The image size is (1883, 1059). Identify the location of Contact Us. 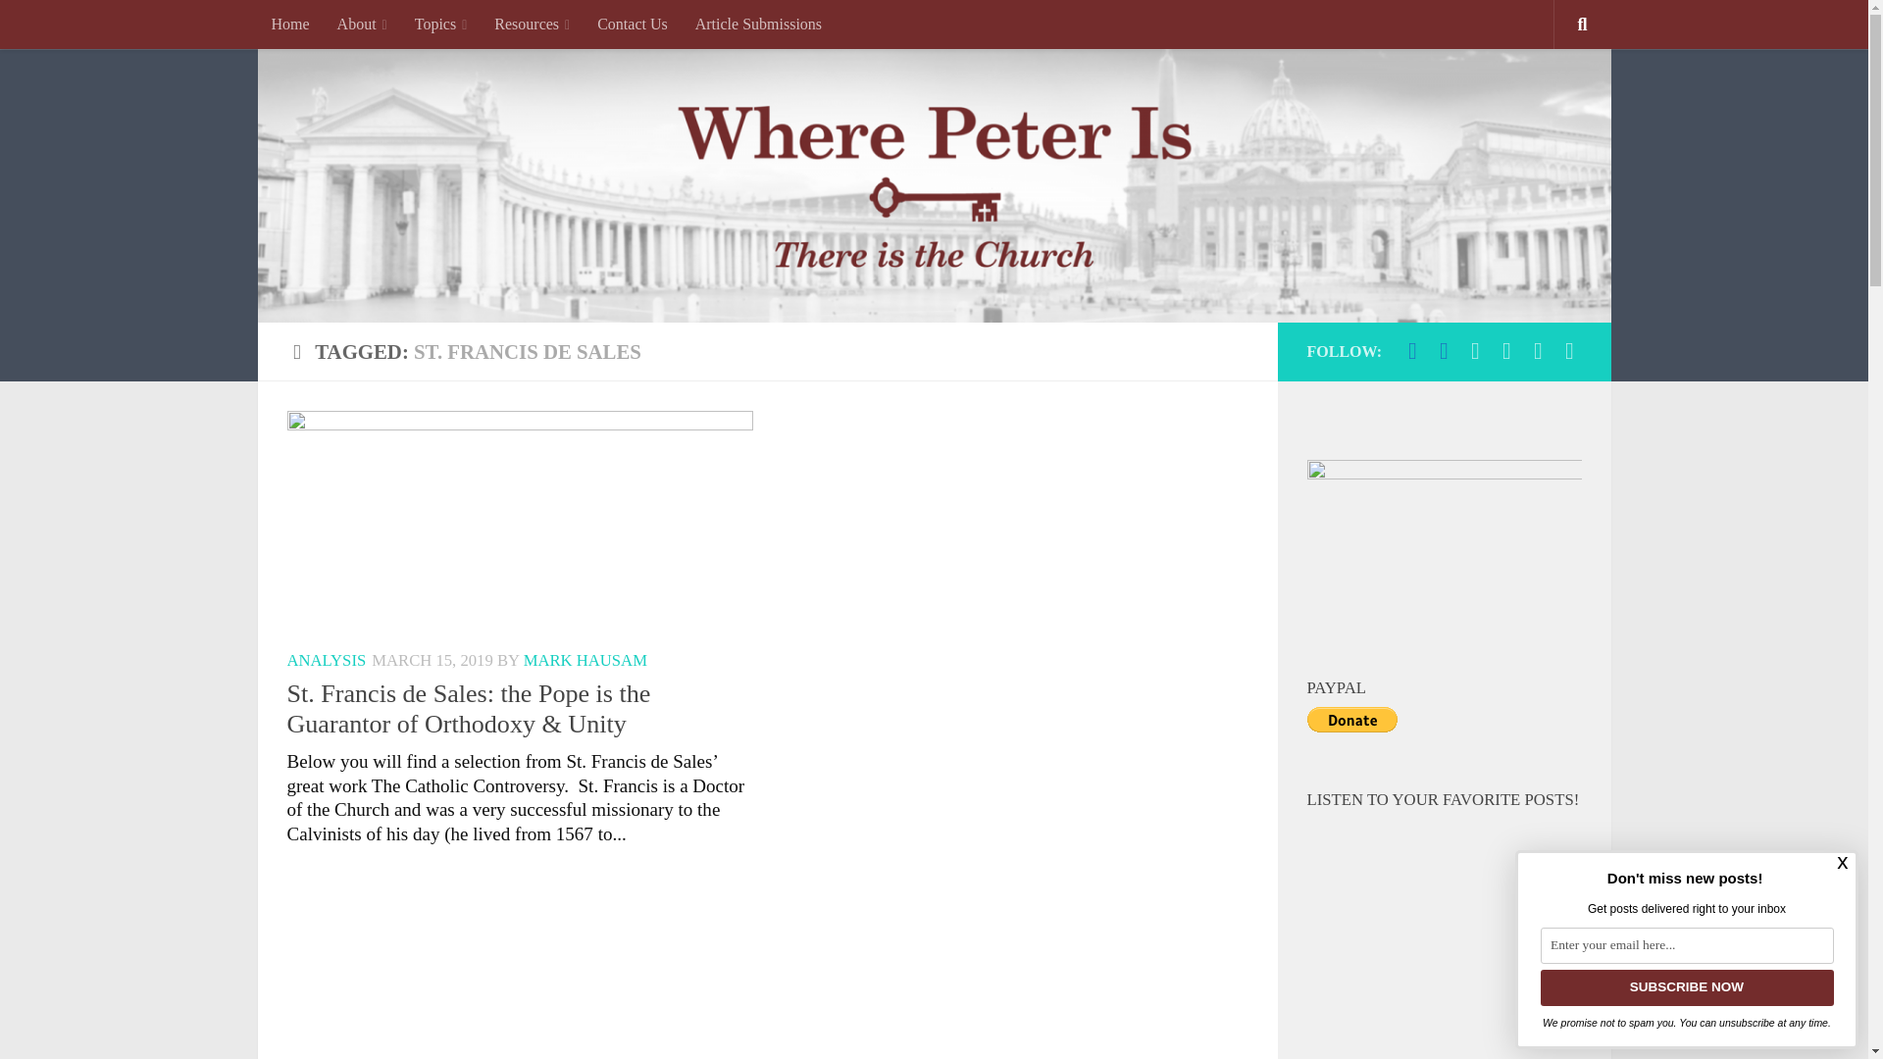
(633, 24).